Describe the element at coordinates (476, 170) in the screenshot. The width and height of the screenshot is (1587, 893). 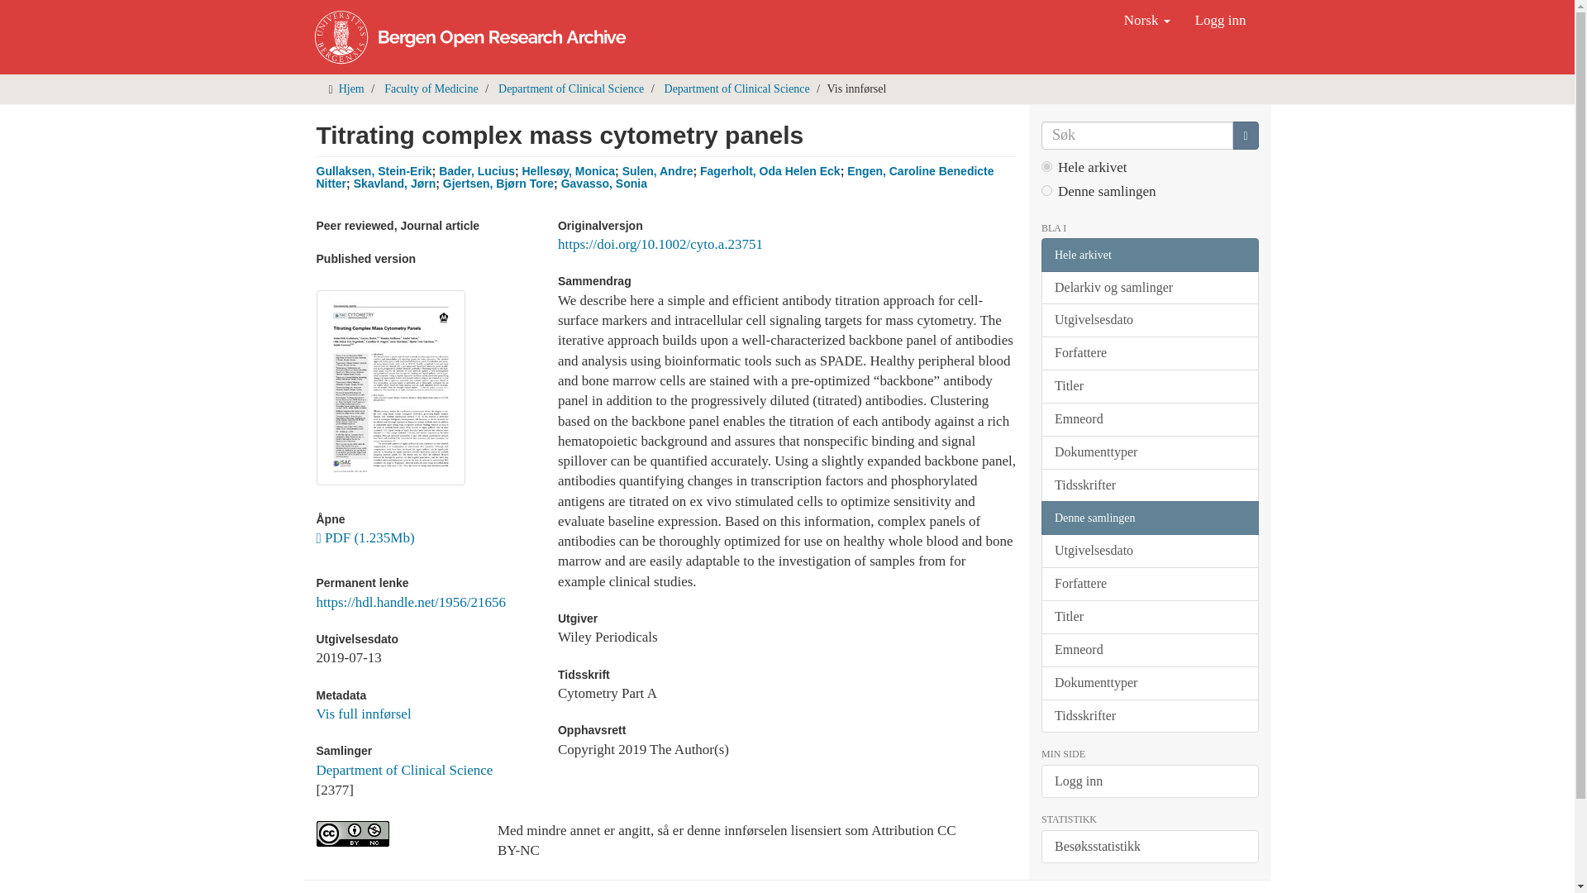
I see `Bader, Lucius` at that location.